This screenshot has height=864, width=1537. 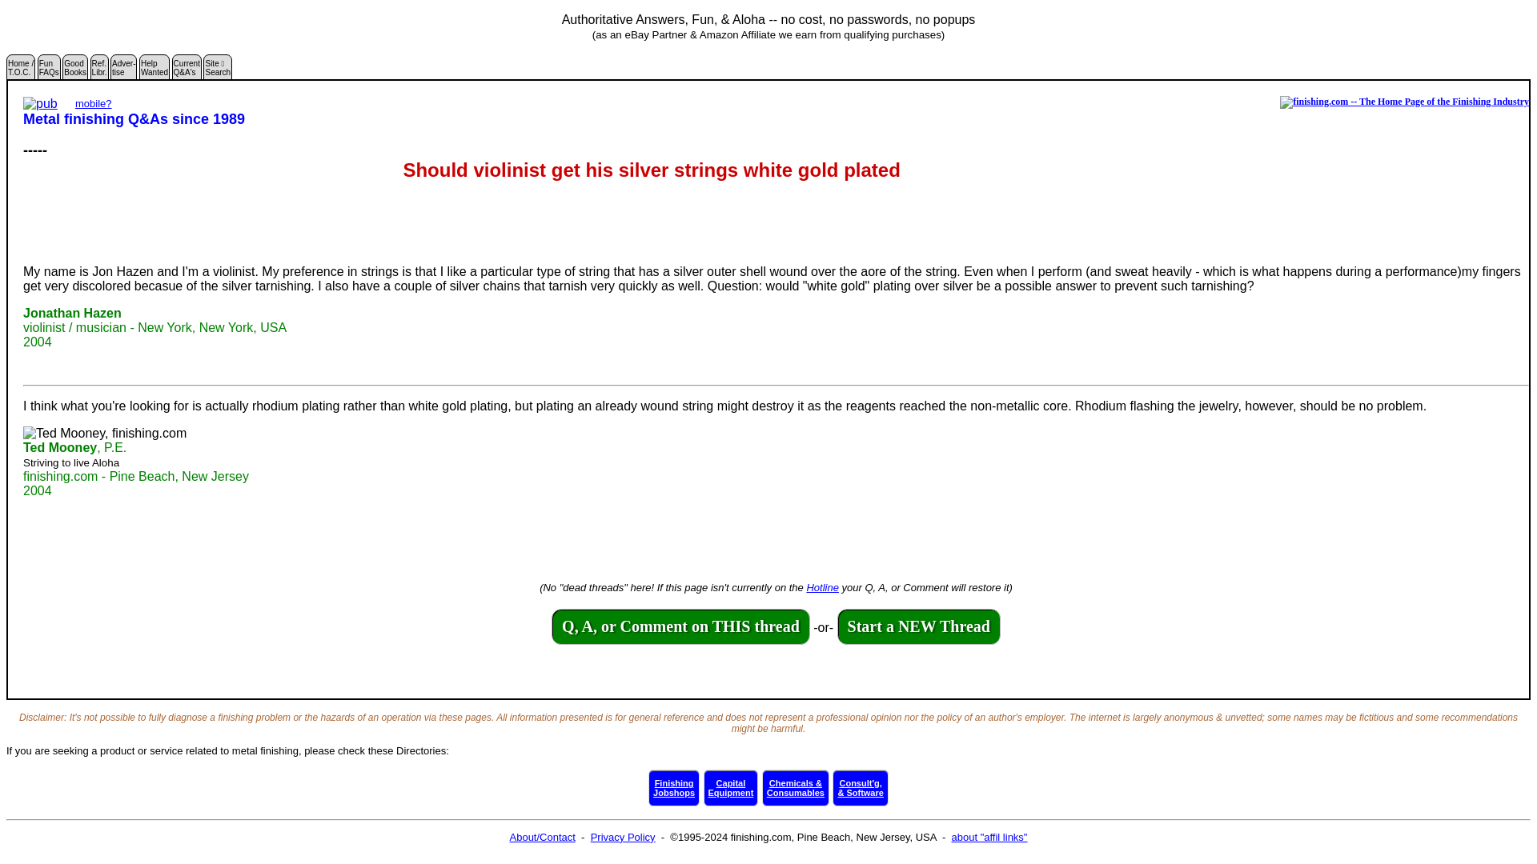 I want to click on Q, A, or Comment on THIS thread, so click(x=49, y=70).